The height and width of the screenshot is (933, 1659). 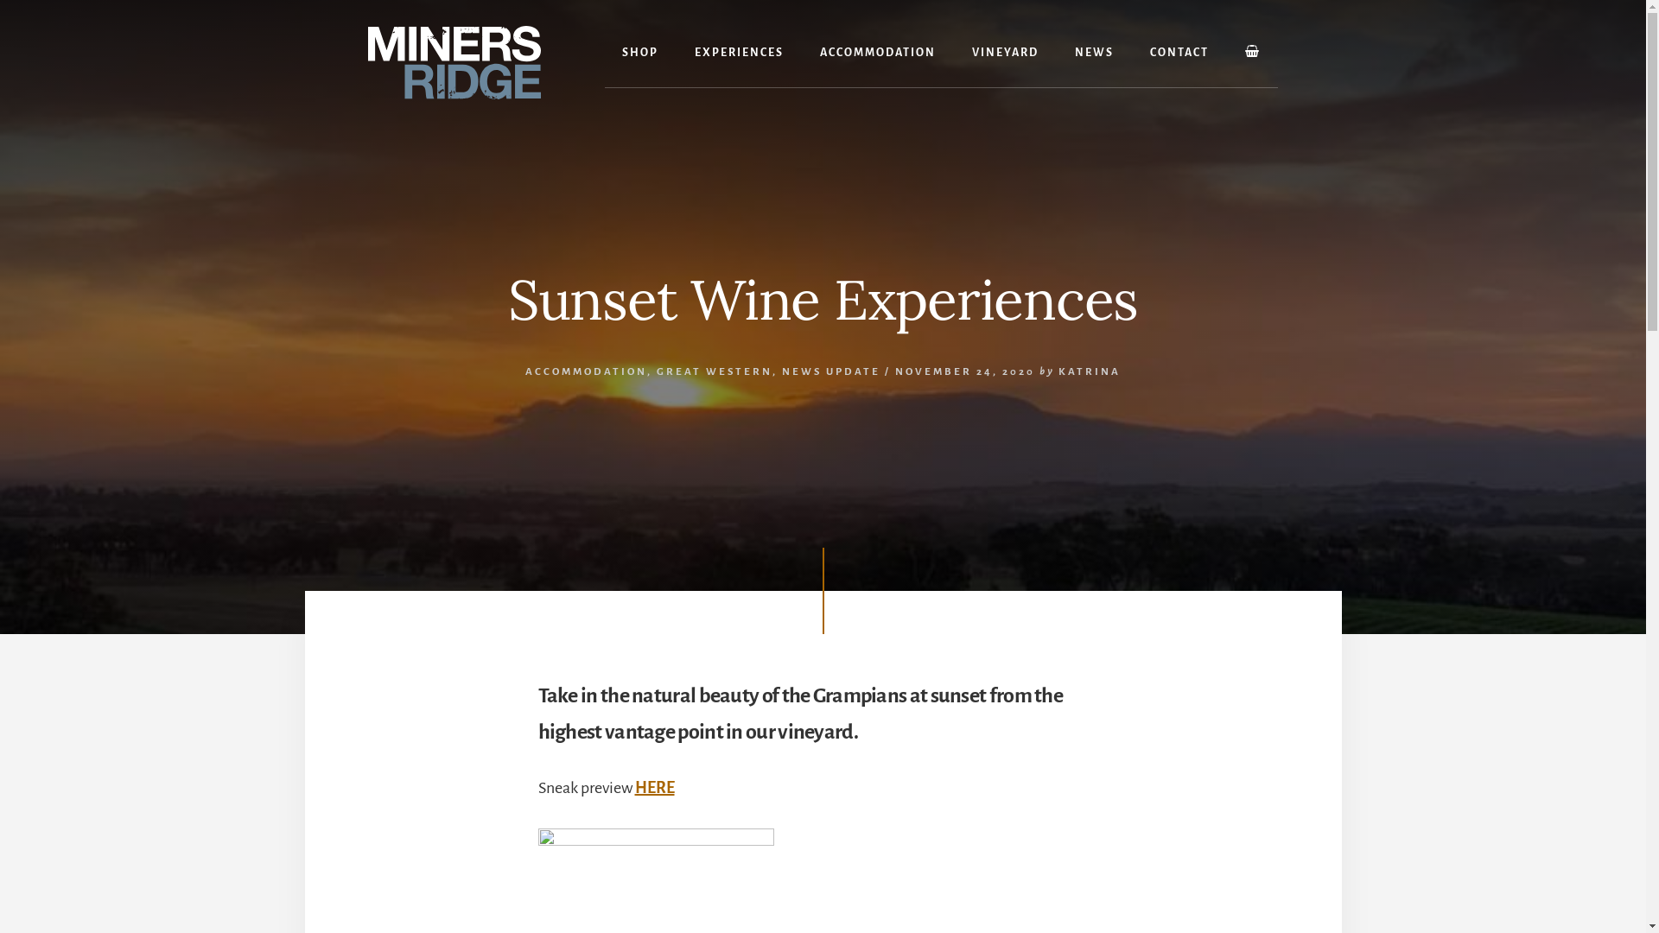 I want to click on Skip to content, so click(x=0, y=0).